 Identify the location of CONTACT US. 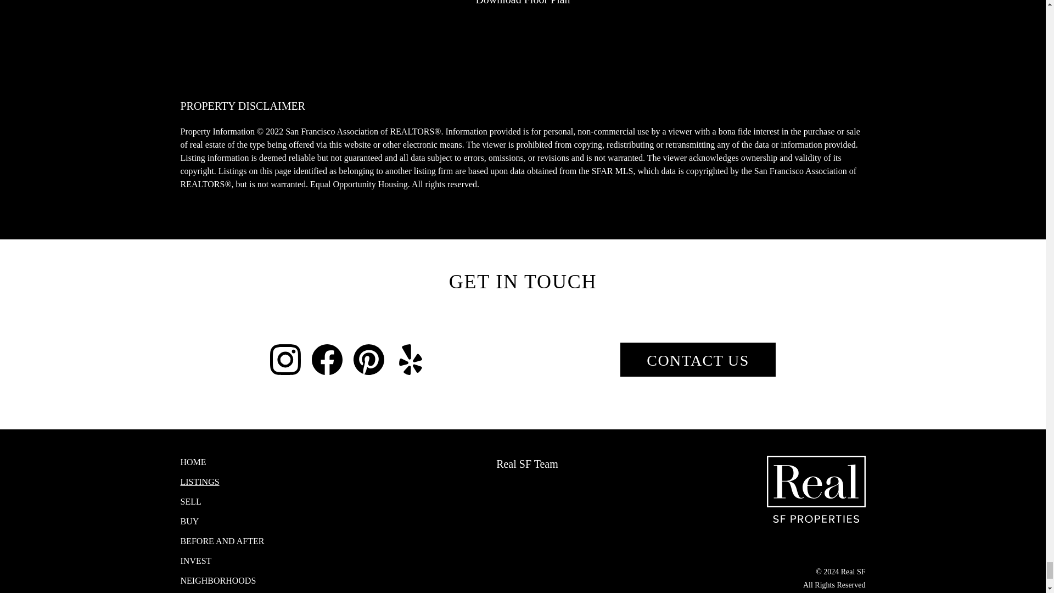
(697, 359).